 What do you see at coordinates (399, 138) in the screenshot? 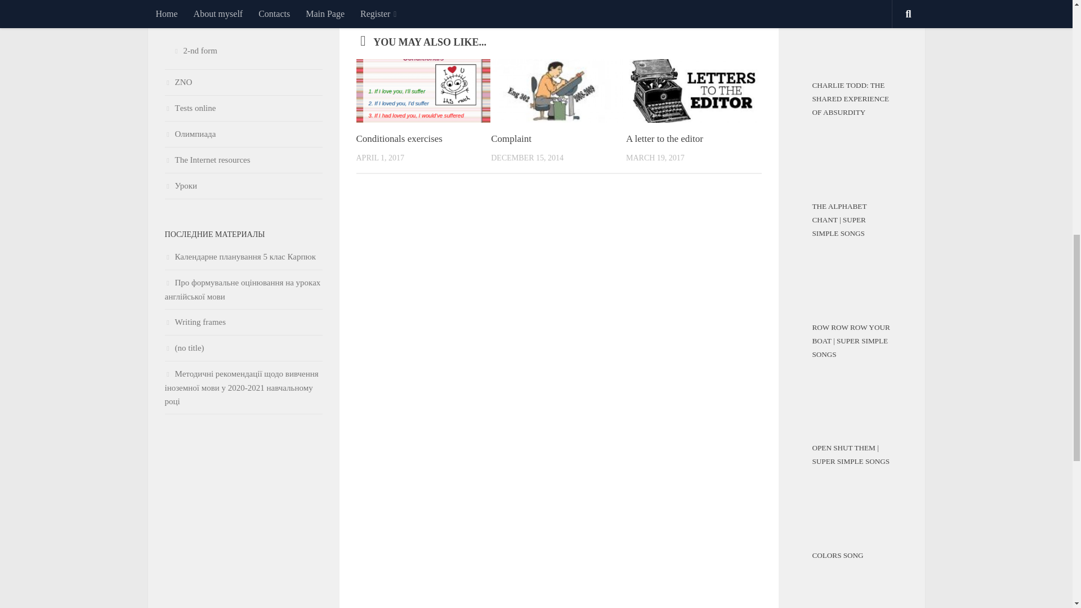
I see `Conditionals exercises` at bounding box center [399, 138].